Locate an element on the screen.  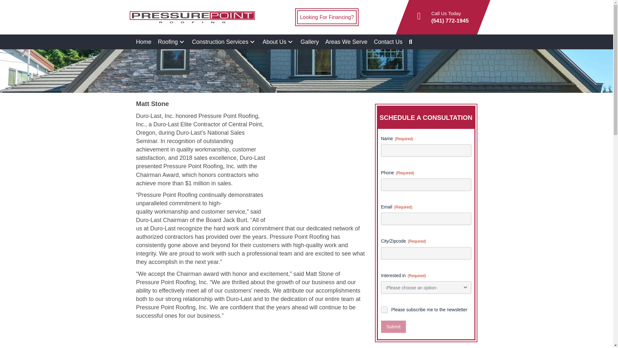
Please subscribe me to the newsletter is located at coordinates (384, 309).